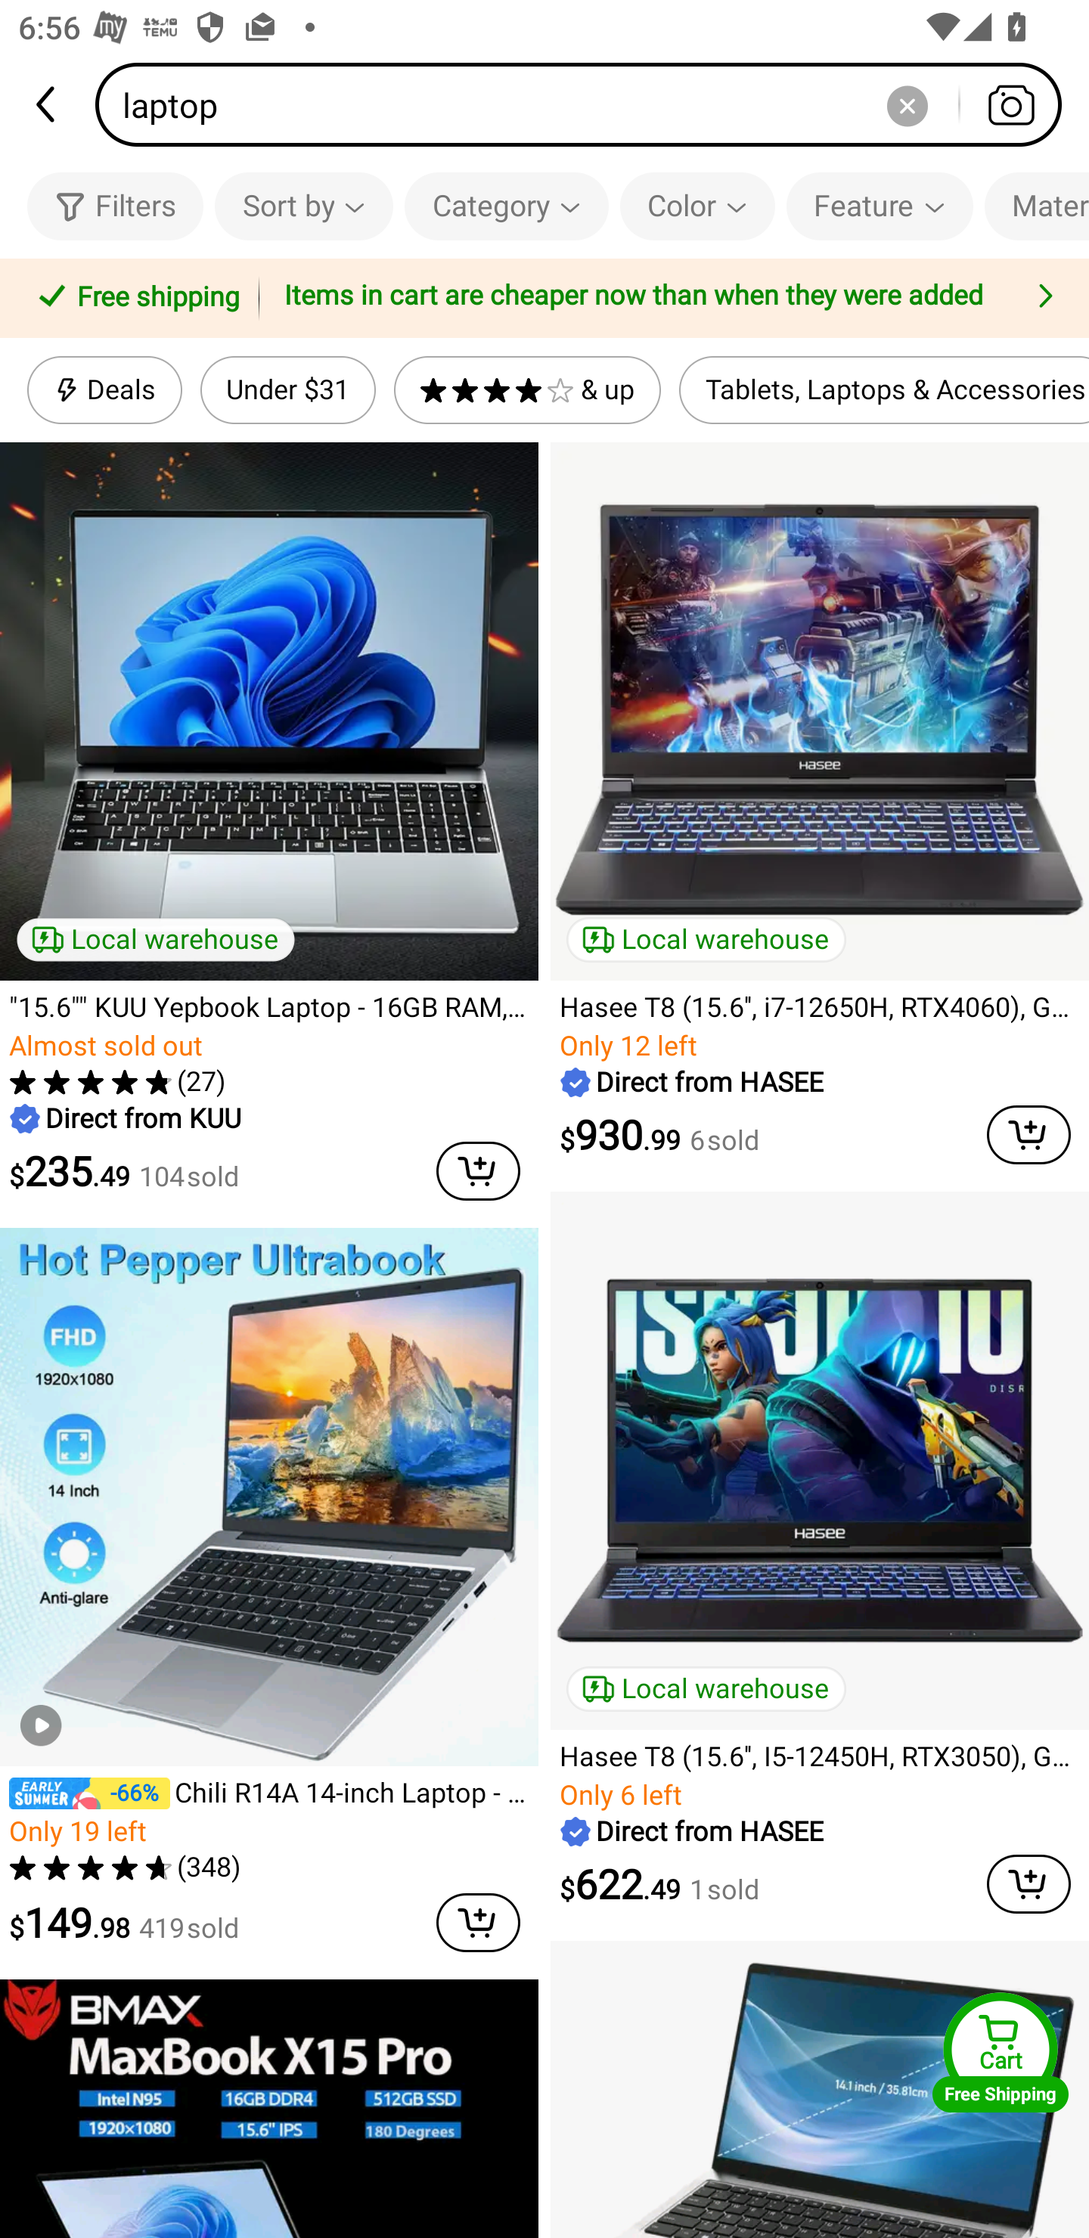  I want to click on  Free shipping, so click(134, 299).